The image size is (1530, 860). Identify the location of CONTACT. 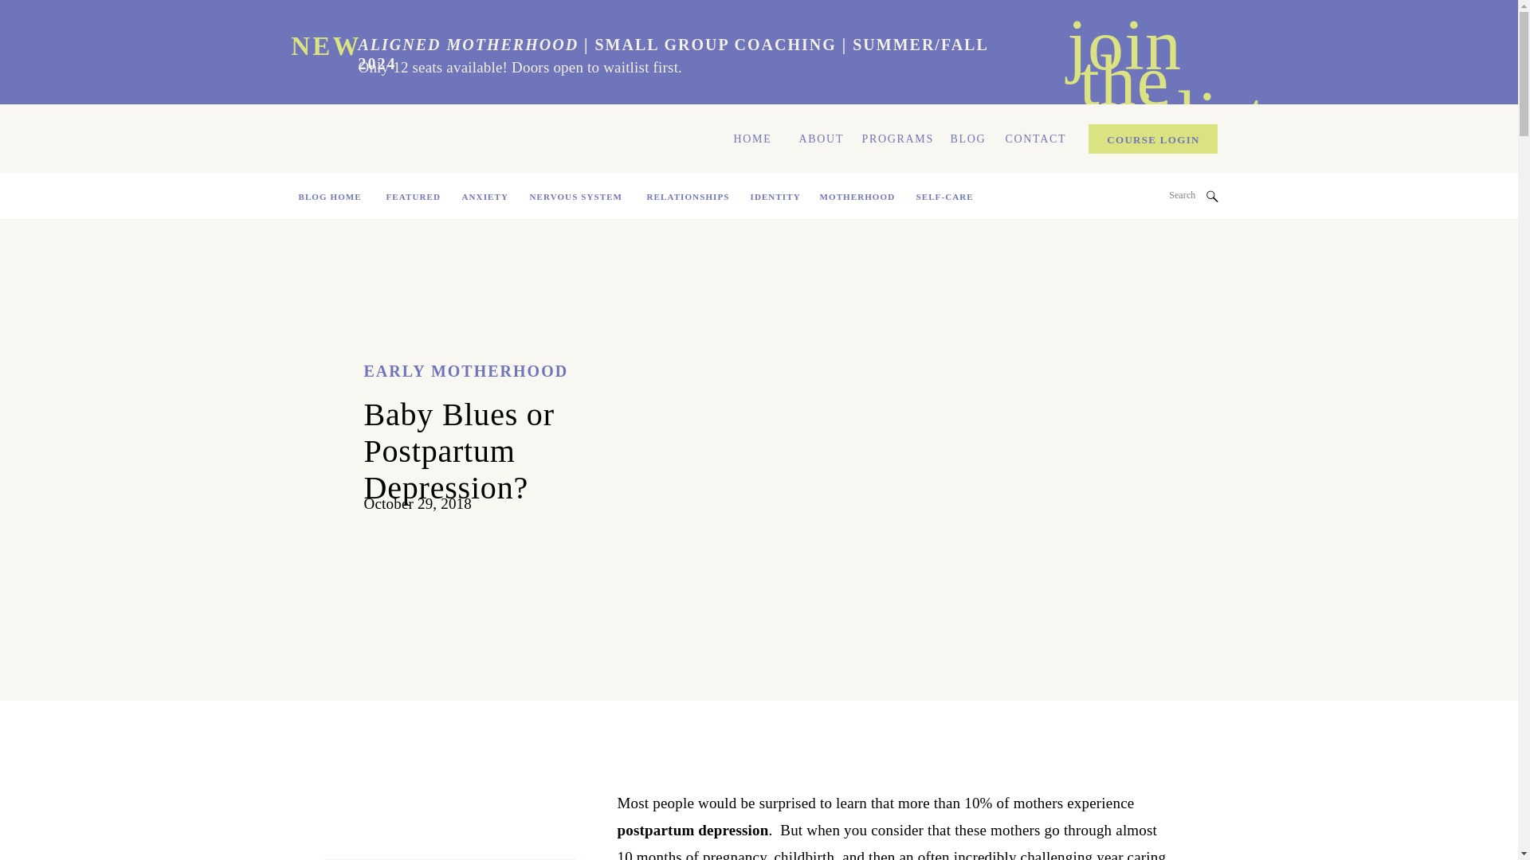
(1031, 138).